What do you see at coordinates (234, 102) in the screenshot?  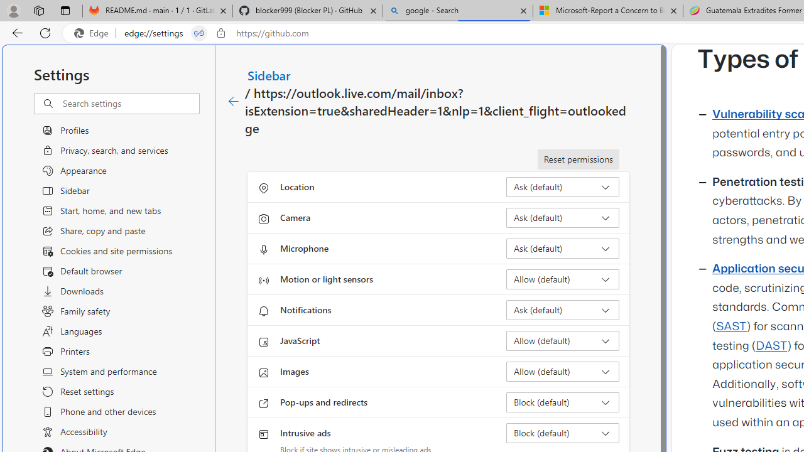 I see `Go back to Sidebar page.` at bounding box center [234, 102].